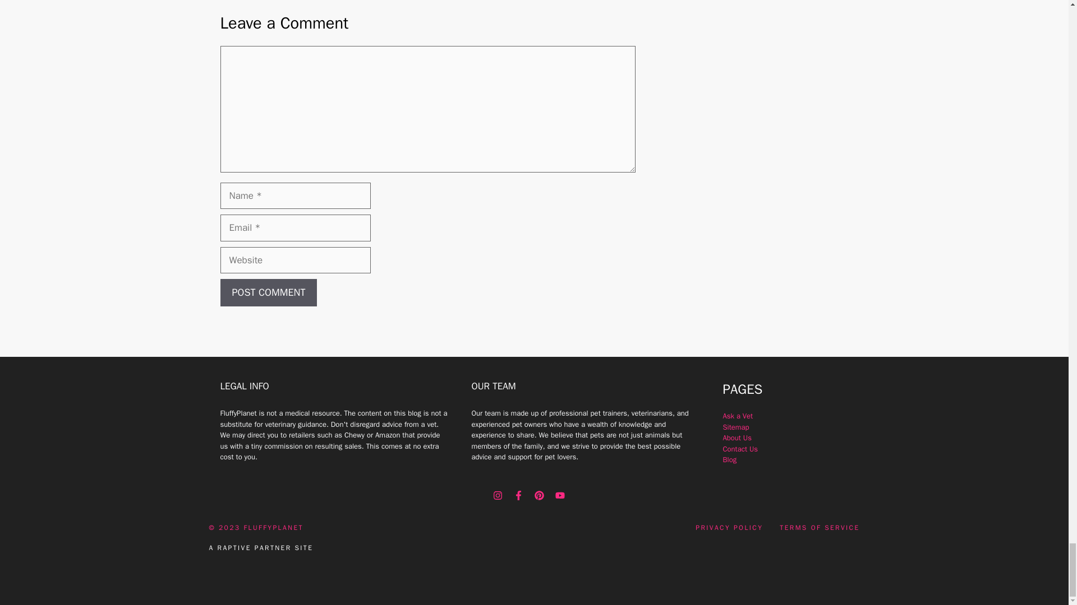  What do you see at coordinates (273, 528) in the screenshot?
I see `FLUFFYPLANET` at bounding box center [273, 528].